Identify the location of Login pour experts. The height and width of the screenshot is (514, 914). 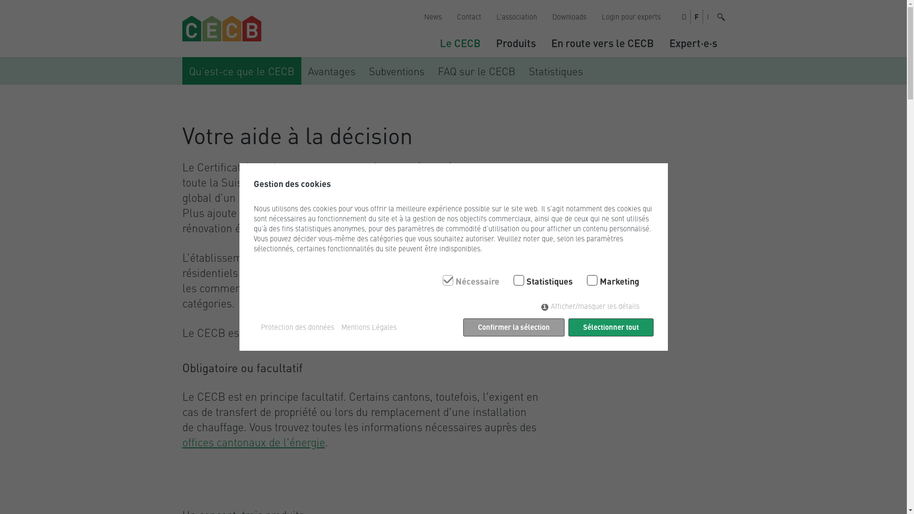
(631, 17).